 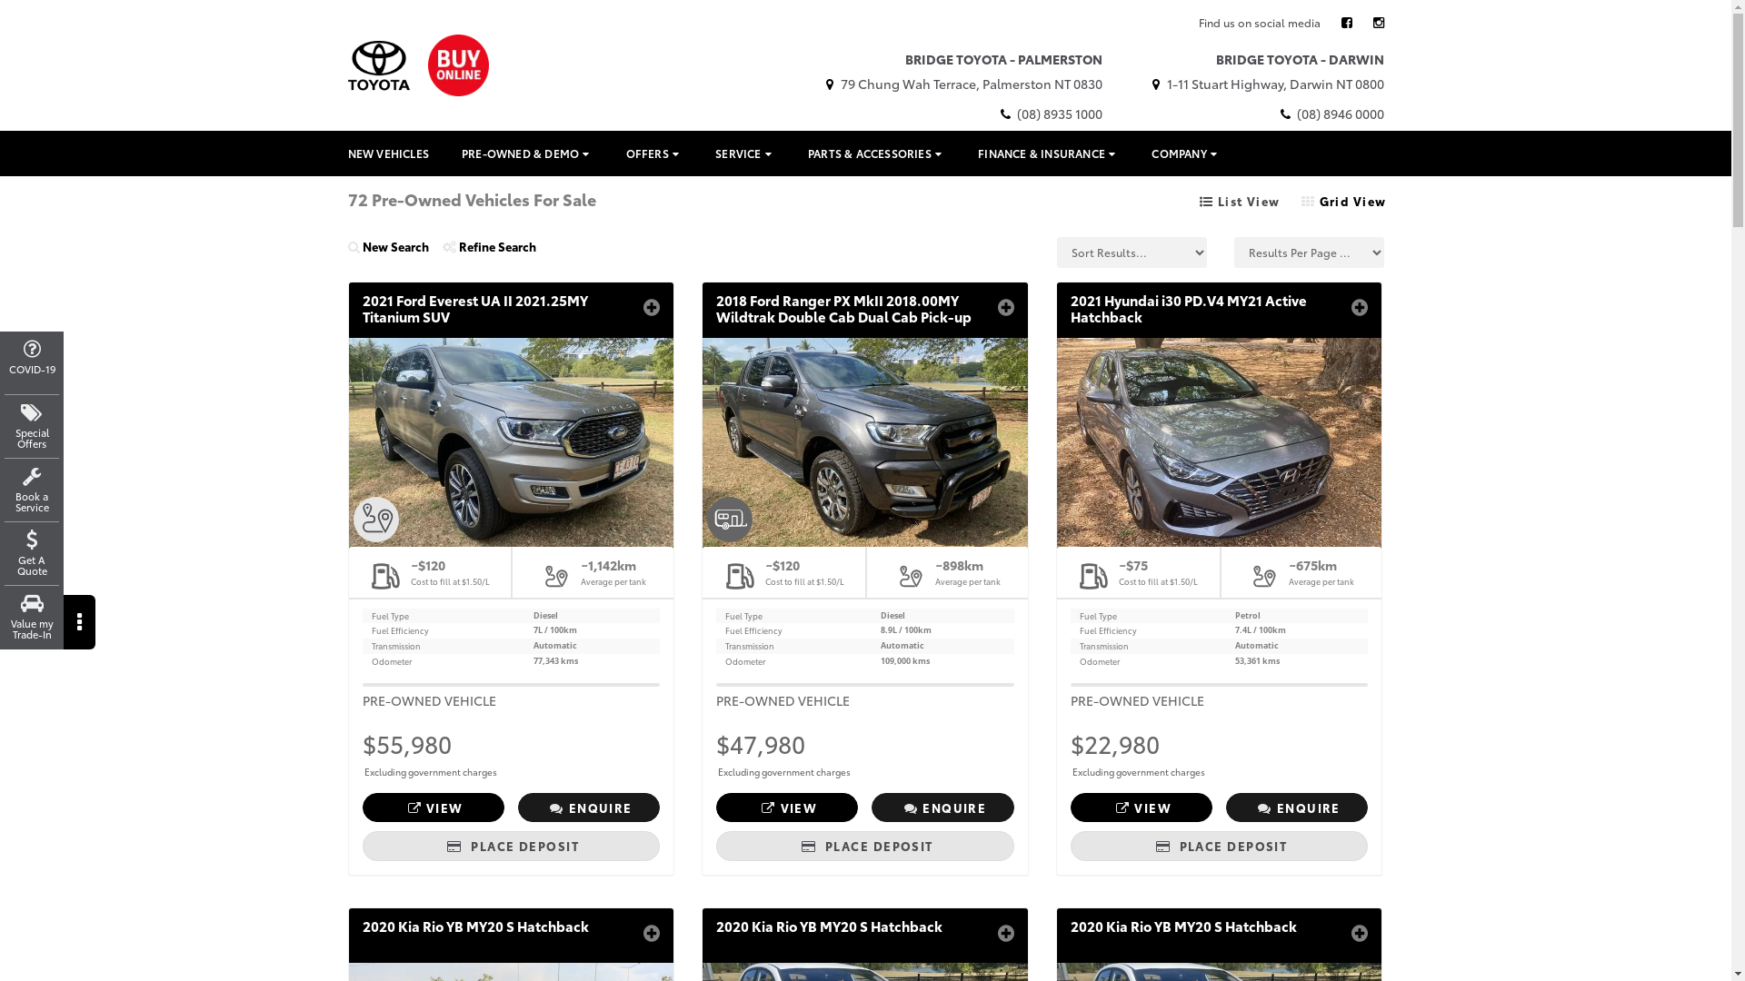 What do you see at coordinates (511, 847) in the screenshot?
I see `PLACE DEPOSIT` at bounding box center [511, 847].